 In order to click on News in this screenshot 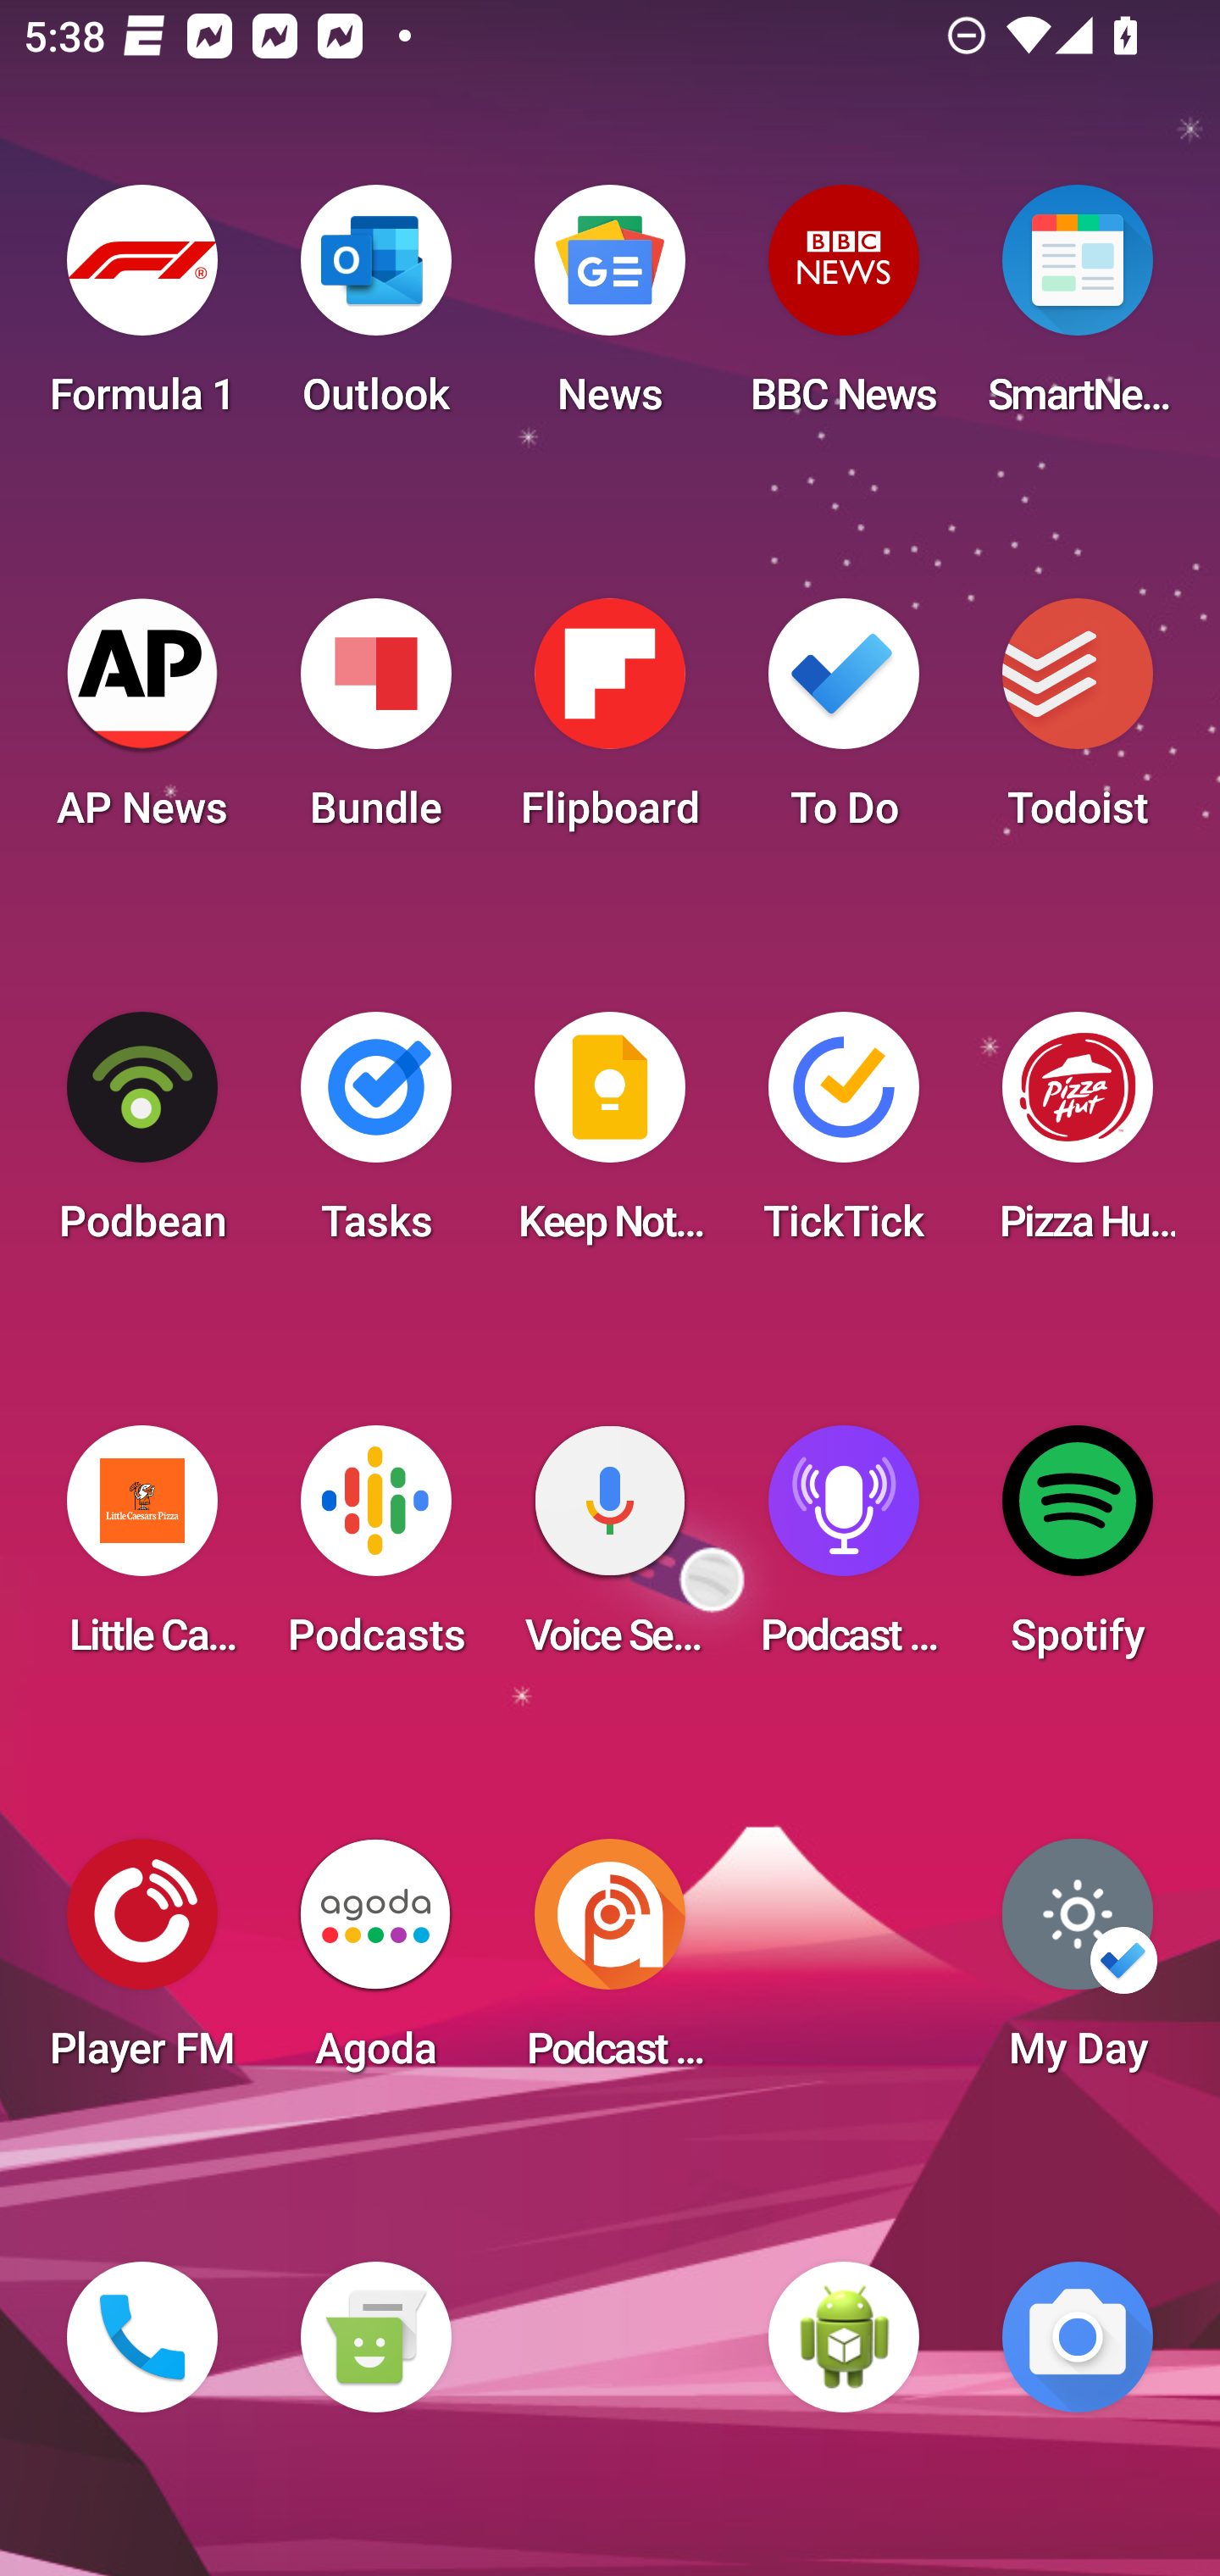, I will do `click(610, 310)`.